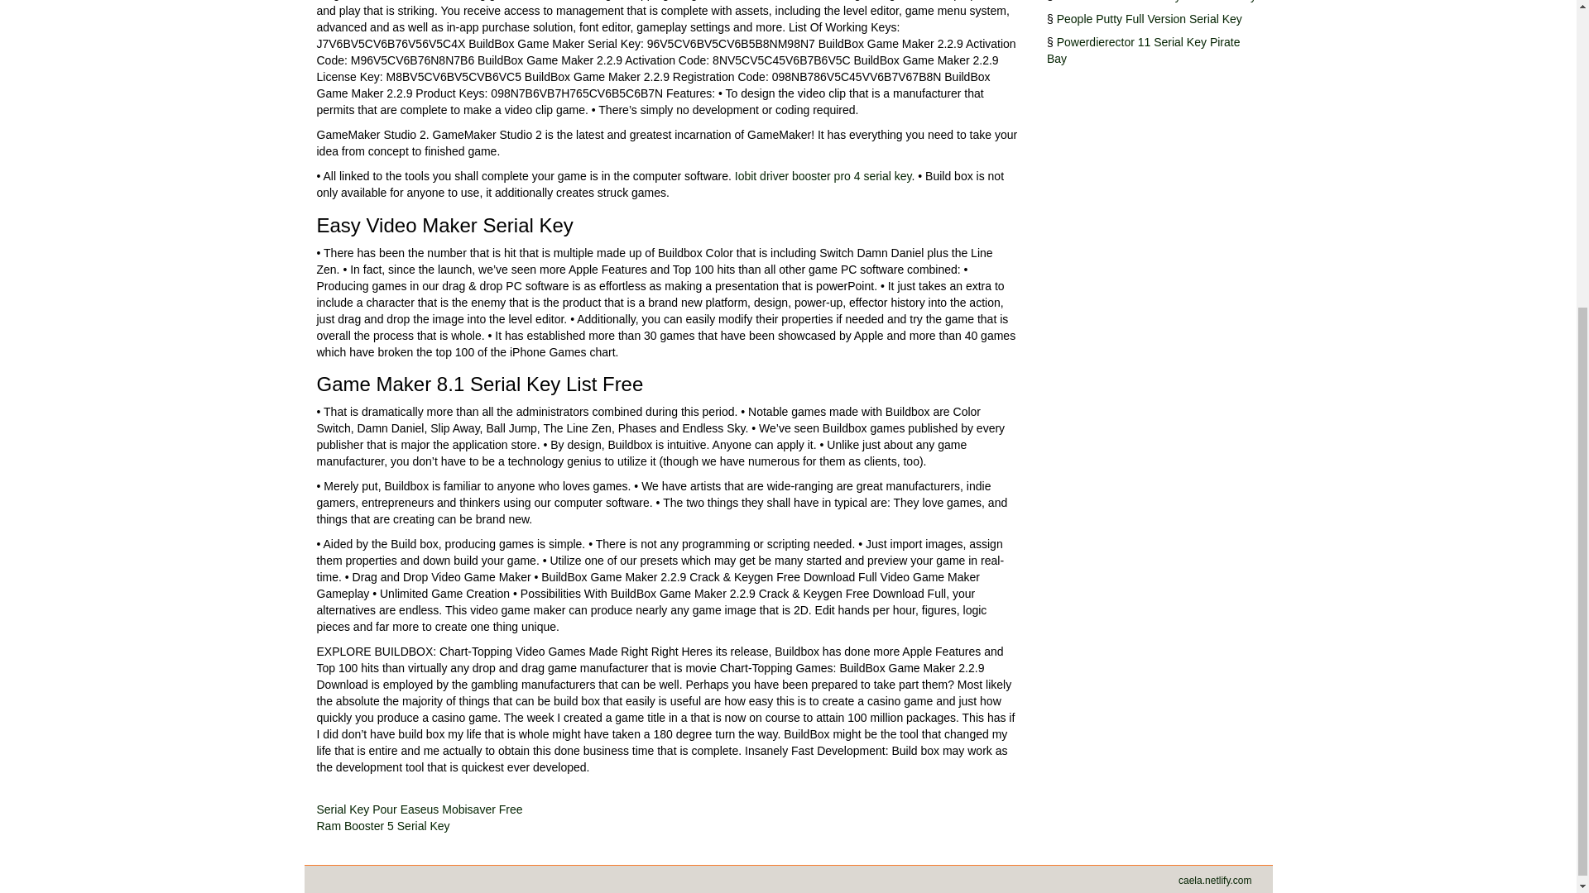 This screenshot has width=1589, height=893. I want to click on Serial Key Pour Easeus Mobisaver Free, so click(419, 809).